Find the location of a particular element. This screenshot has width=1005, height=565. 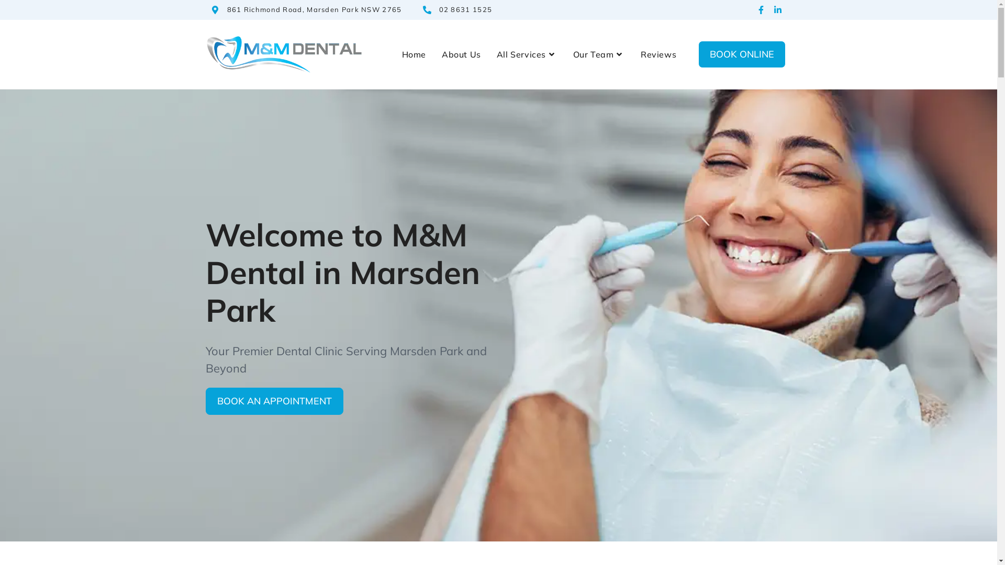

All Services is located at coordinates (527, 54).